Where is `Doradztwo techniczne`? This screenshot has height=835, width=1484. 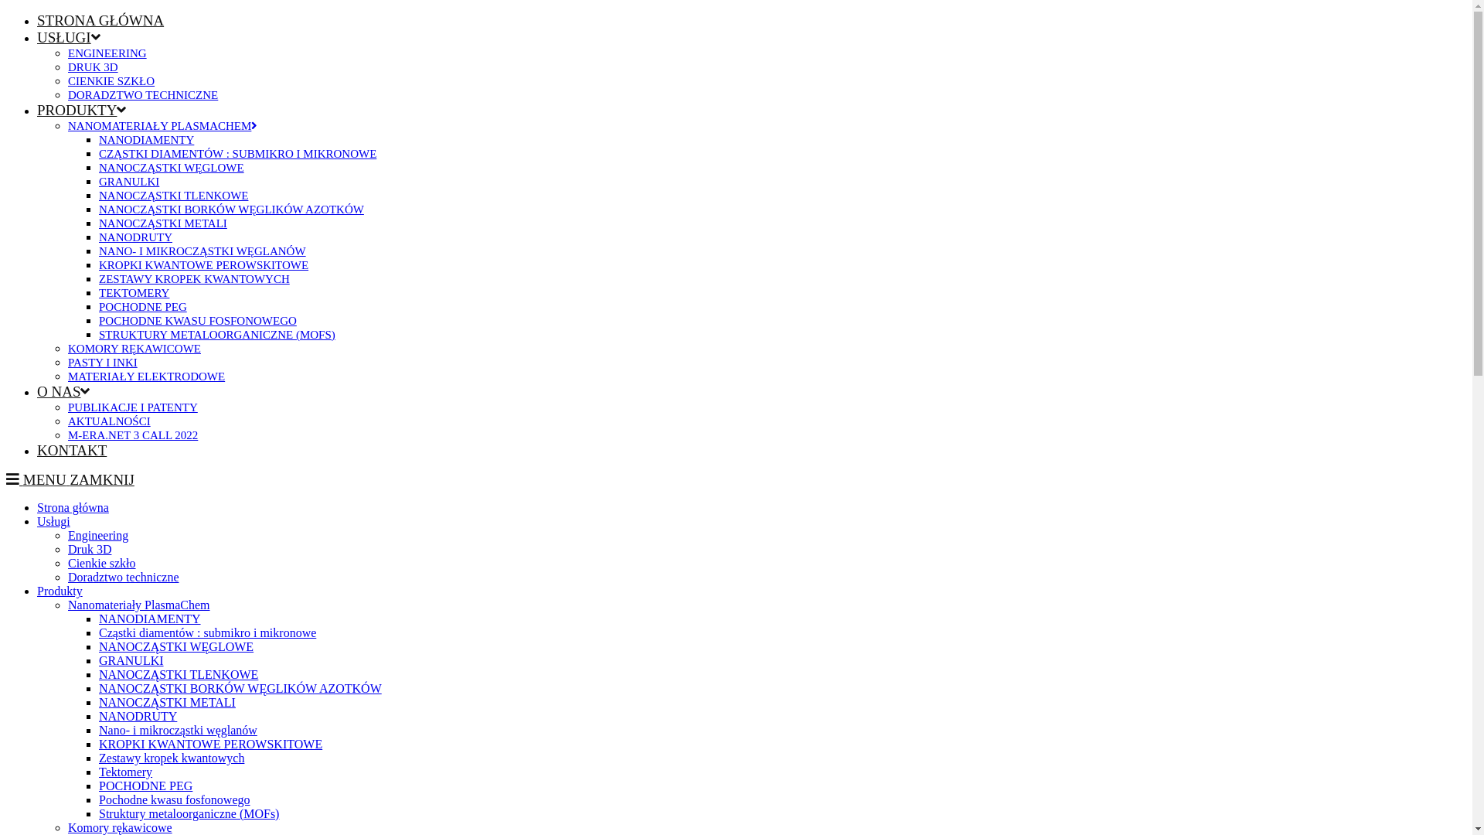 Doradztwo techniczne is located at coordinates (124, 577).